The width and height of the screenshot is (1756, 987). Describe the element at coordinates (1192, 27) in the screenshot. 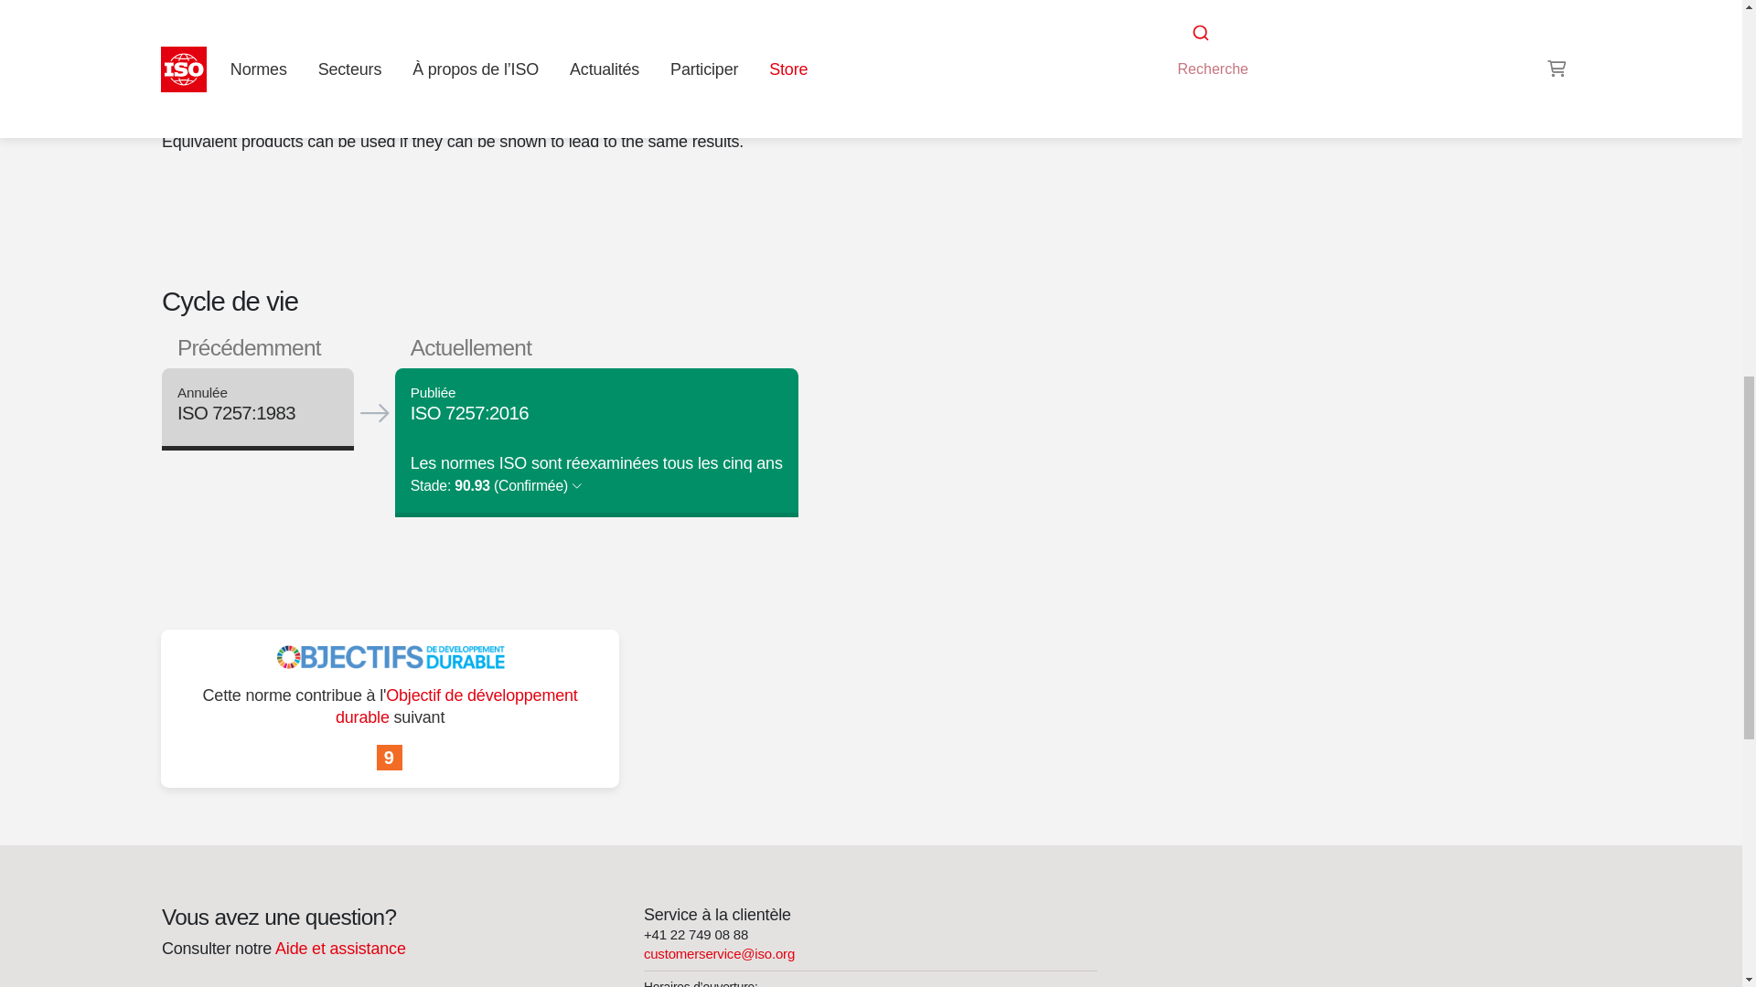

I see `49.080` at that location.